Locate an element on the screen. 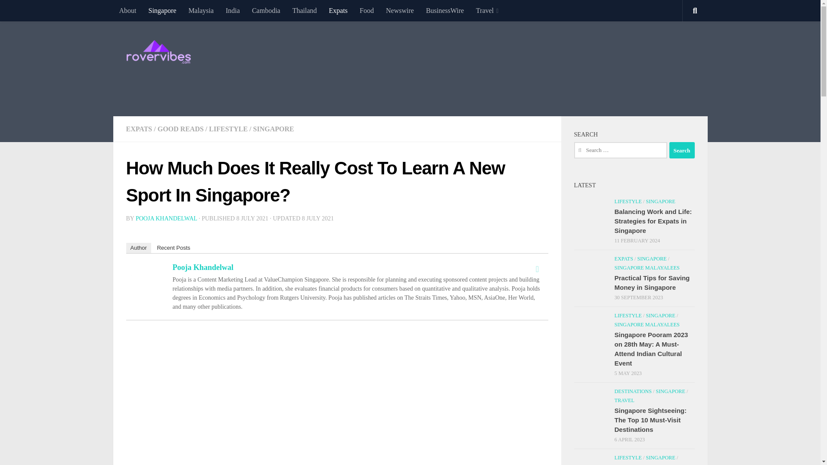 Image resolution: width=827 pixels, height=465 pixels. Cambodia is located at coordinates (266, 10).